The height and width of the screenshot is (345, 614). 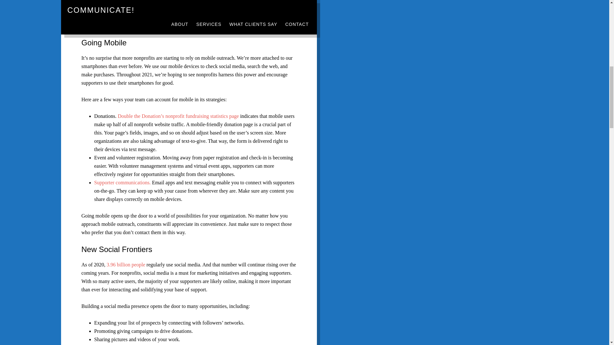 What do you see at coordinates (122, 182) in the screenshot?
I see `Supporter communications.` at bounding box center [122, 182].